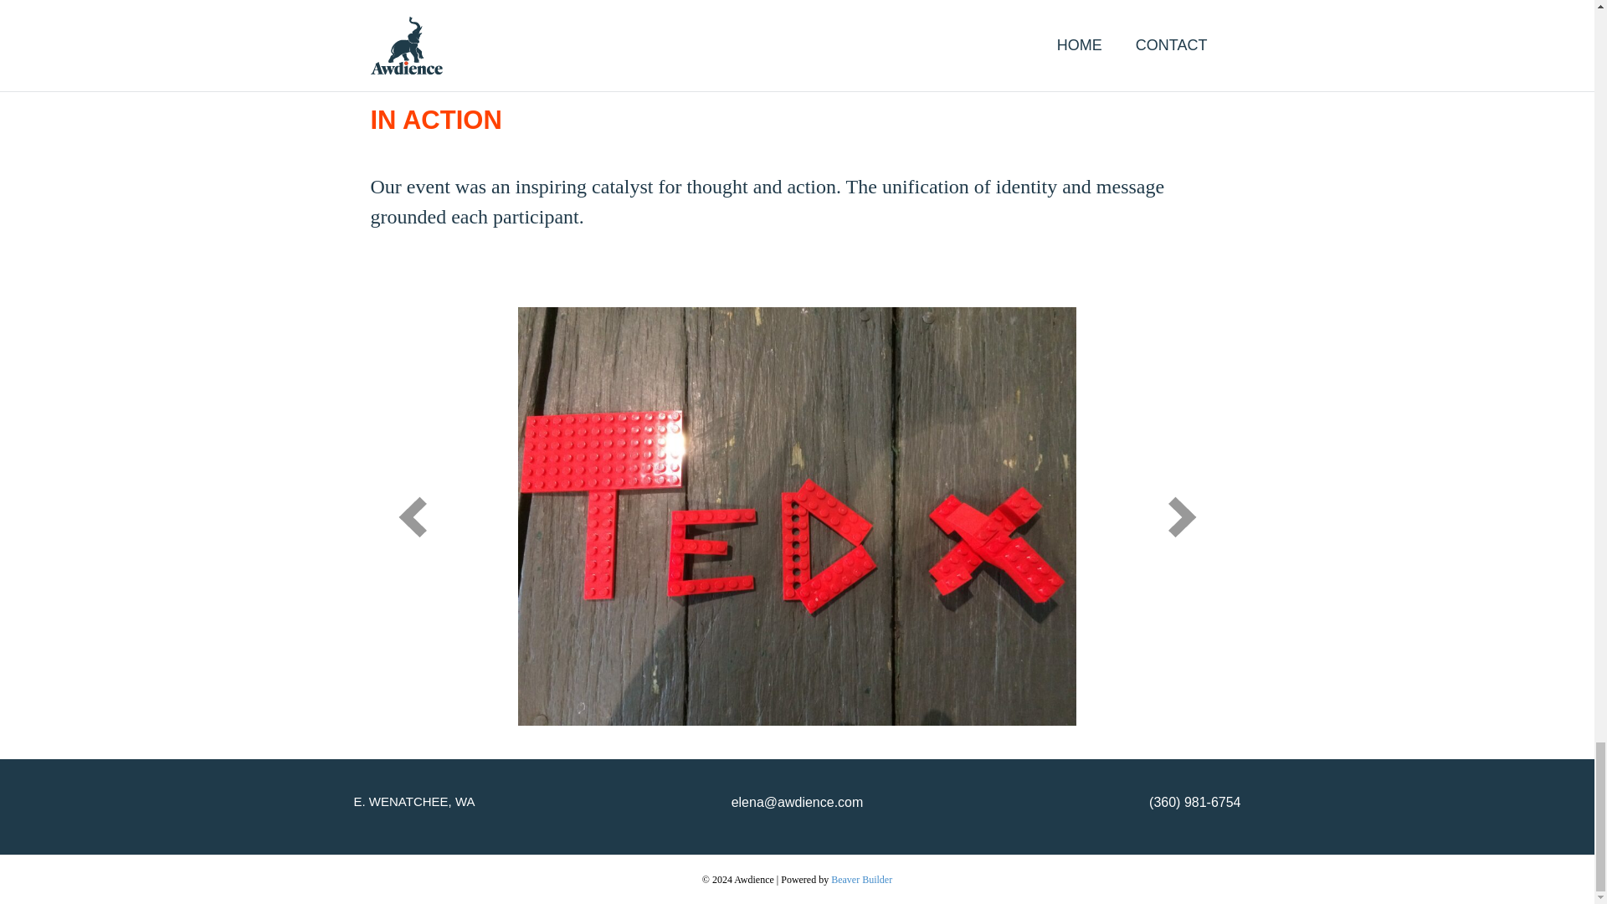  Describe the element at coordinates (860, 880) in the screenshot. I see `WordPress Page Builder Plugin` at that location.